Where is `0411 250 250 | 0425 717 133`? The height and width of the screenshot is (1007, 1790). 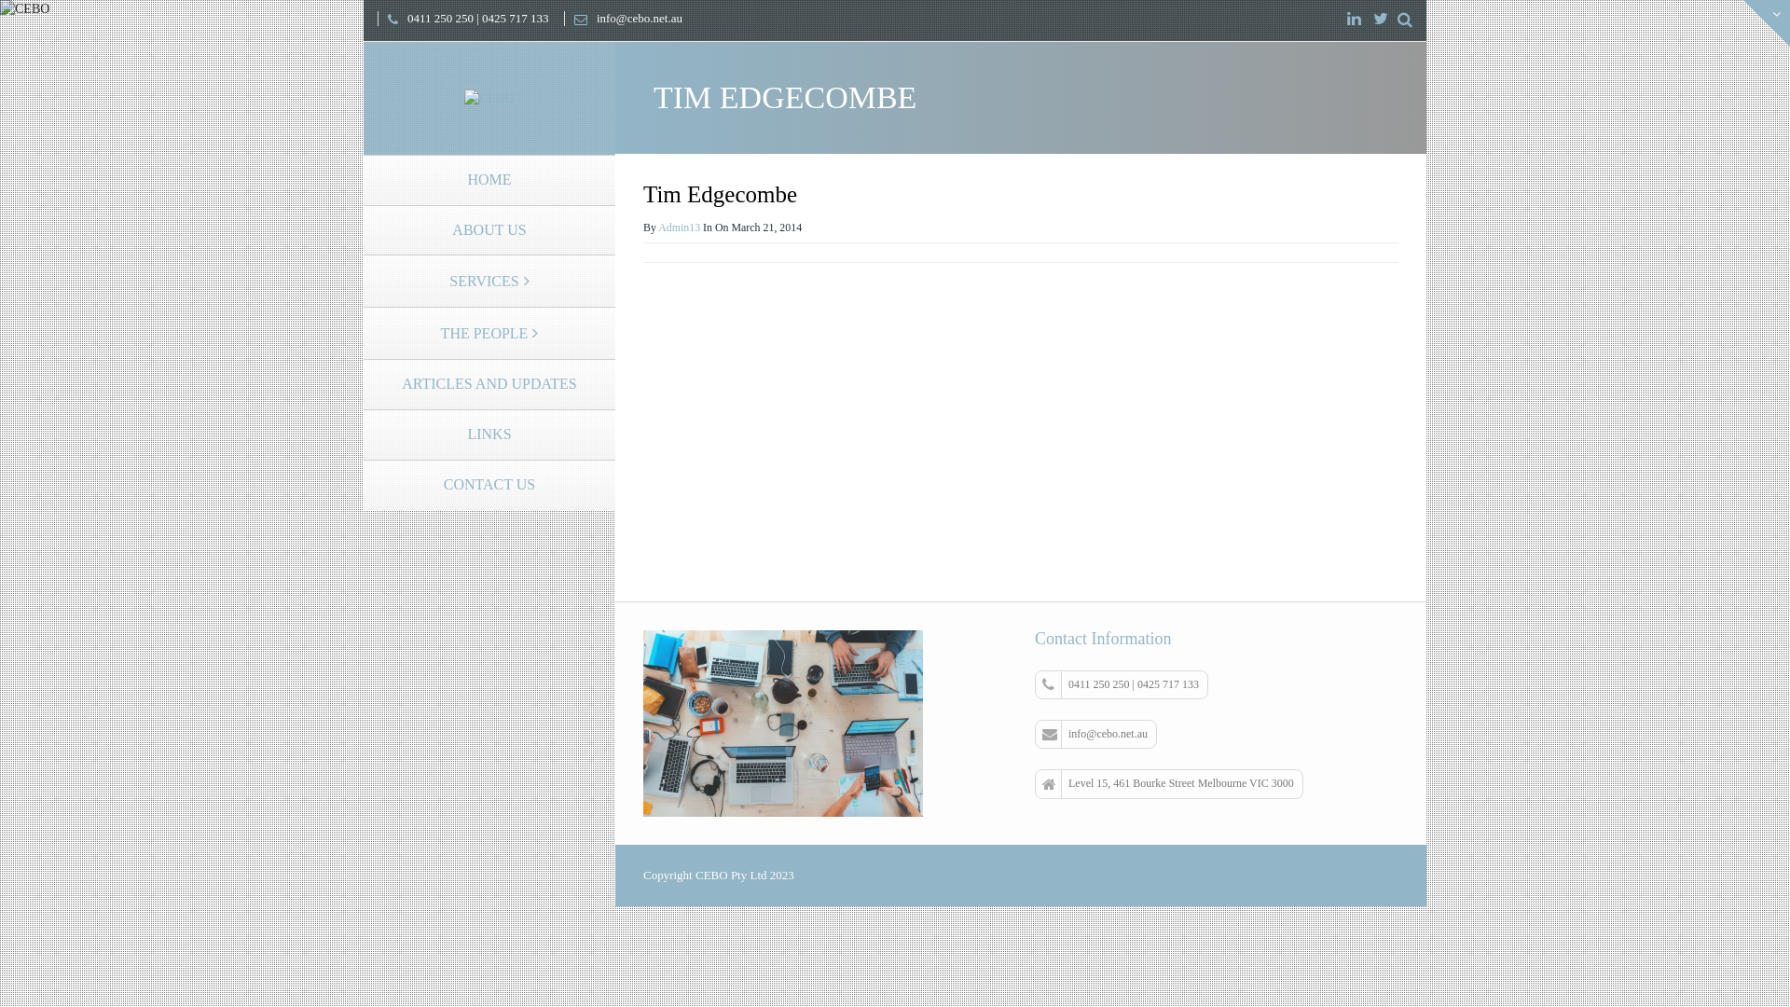 0411 250 250 | 0425 717 133 is located at coordinates (1122, 684).